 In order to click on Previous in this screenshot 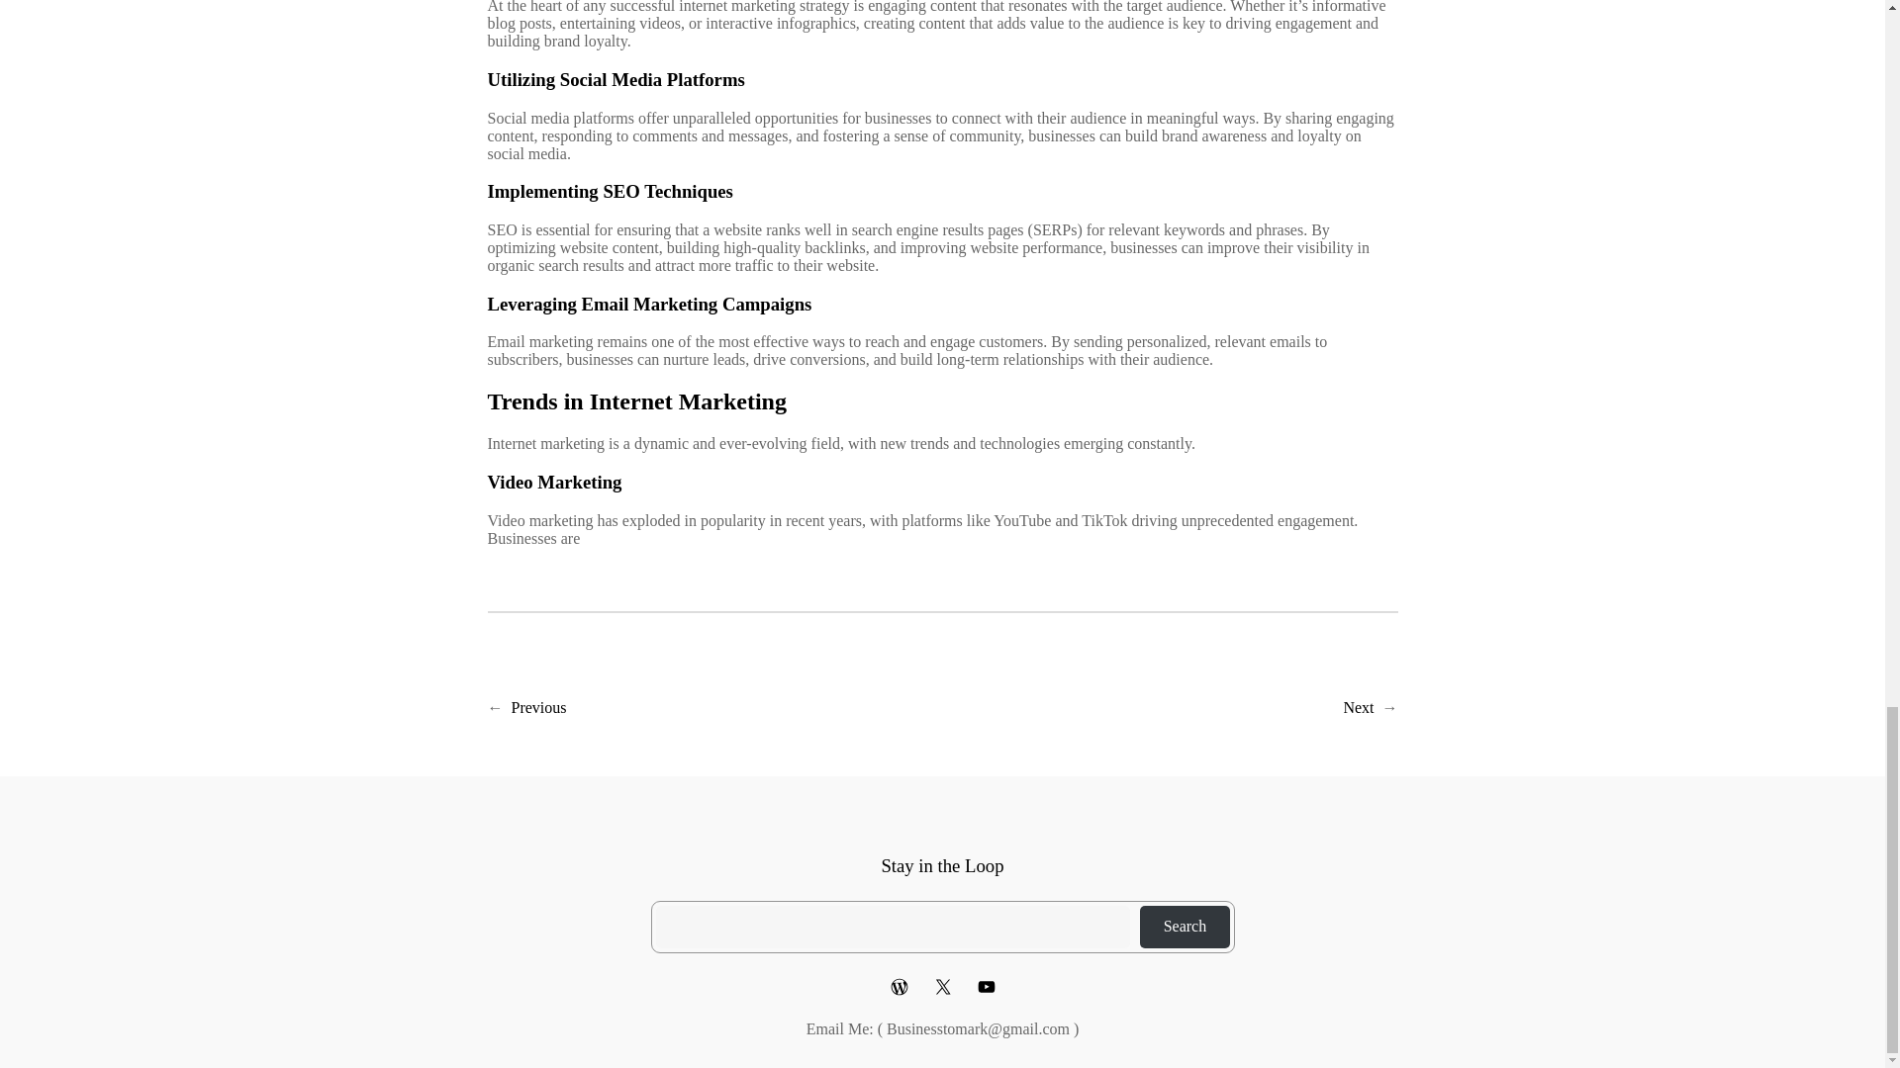, I will do `click(538, 707)`.